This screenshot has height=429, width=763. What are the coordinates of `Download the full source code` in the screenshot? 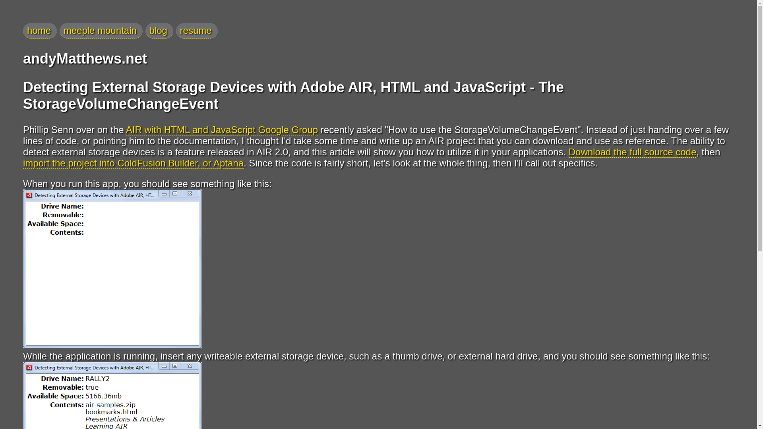 It's located at (632, 152).